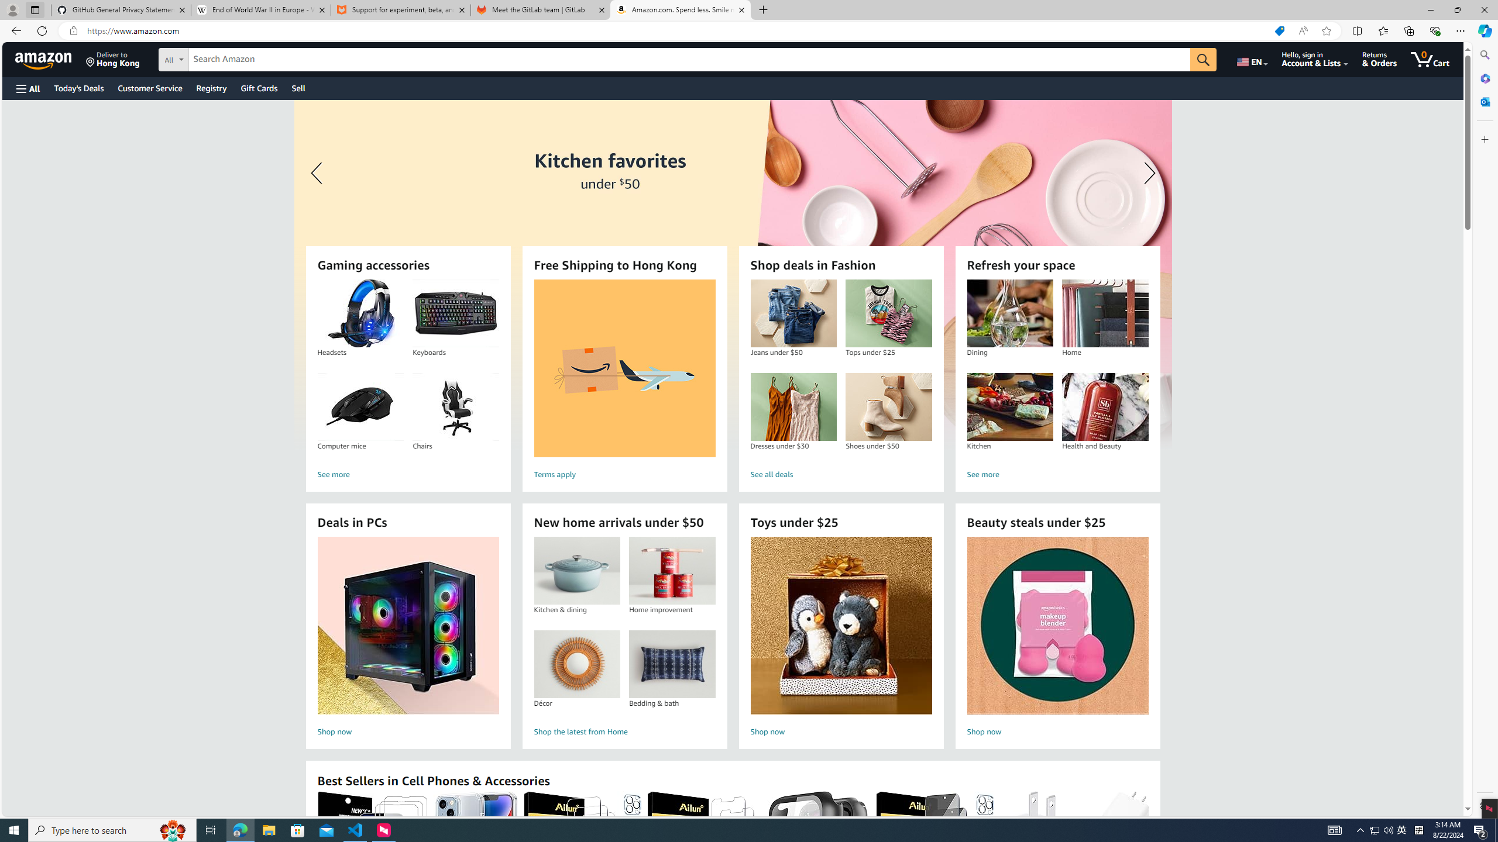  Describe the element at coordinates (576, 571) in the screenshot. I see `Kitchen & dining` at that location.